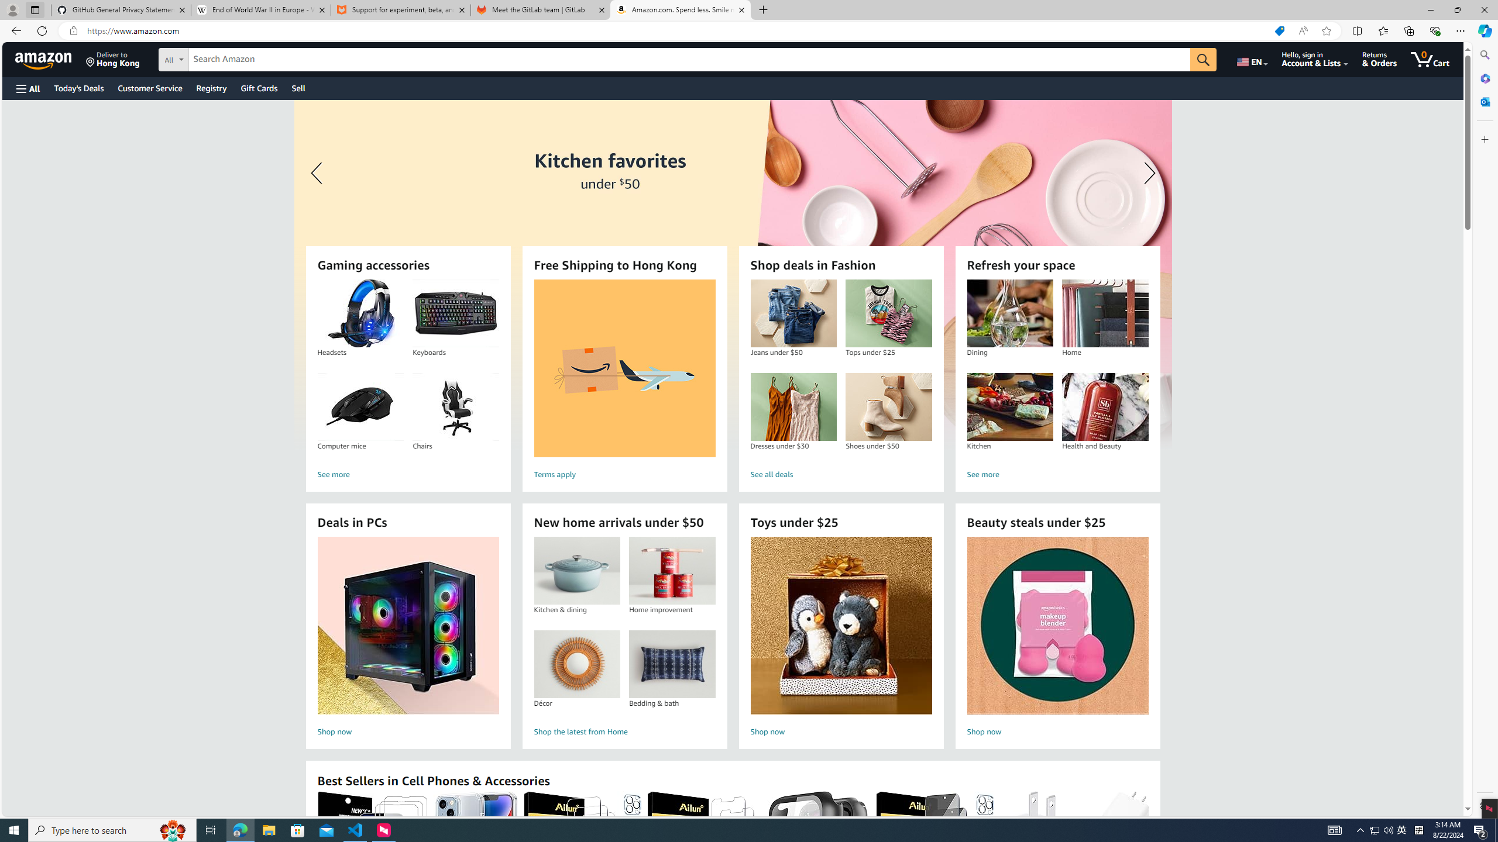  Describe the element at coordinates (576, 571) in the screenshot. I see `Kitchen & dining` at that location.